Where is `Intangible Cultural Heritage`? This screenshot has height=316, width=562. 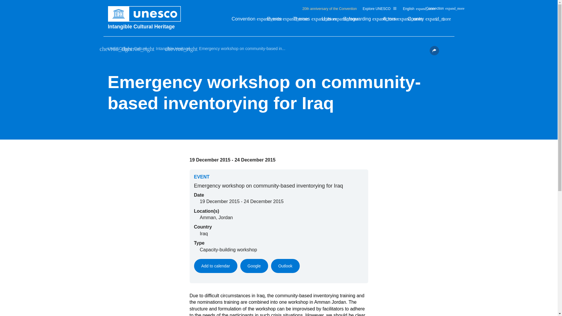
Intangible Cultural Heritage is located at coordinates (147, 26).